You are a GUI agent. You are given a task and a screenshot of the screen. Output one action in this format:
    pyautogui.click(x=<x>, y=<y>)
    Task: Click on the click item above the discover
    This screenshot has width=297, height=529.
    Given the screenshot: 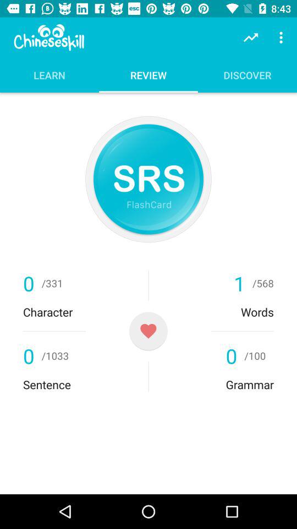 What is the action you would take?
    pyautogui.click(x=283, y=37)
    